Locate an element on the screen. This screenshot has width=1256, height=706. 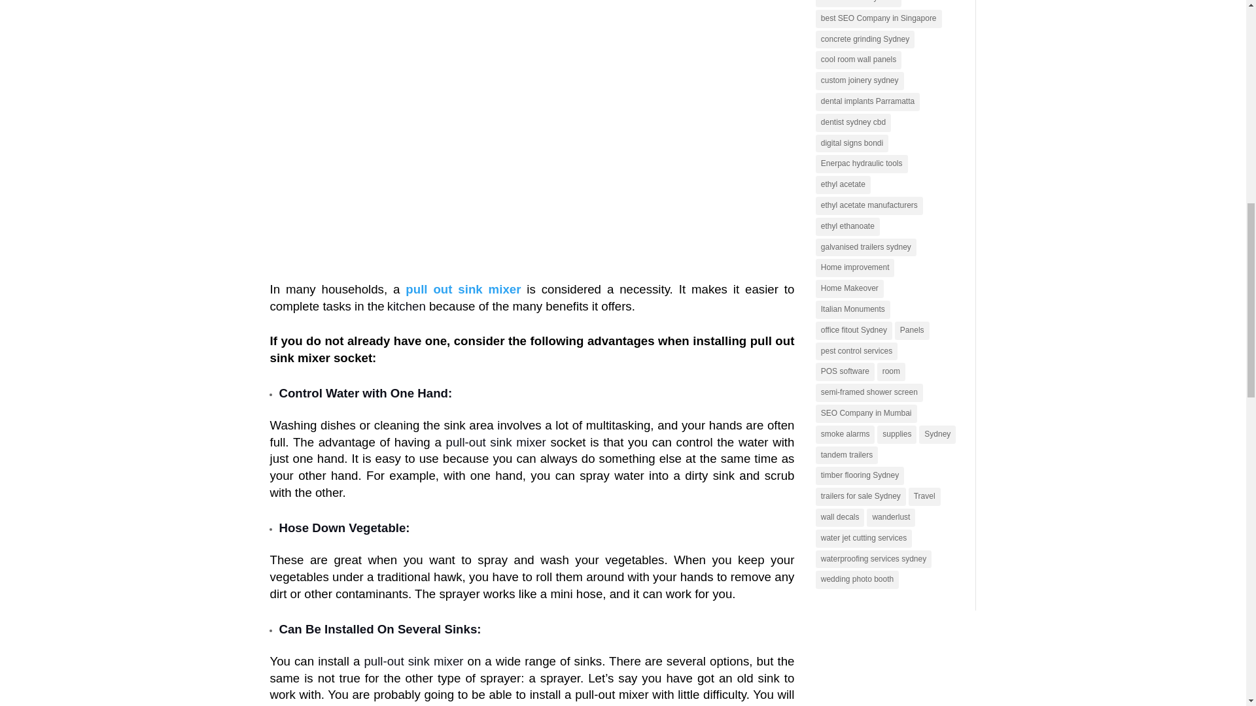
SEO Company in Mumbai is located at coordinates (866, 413).